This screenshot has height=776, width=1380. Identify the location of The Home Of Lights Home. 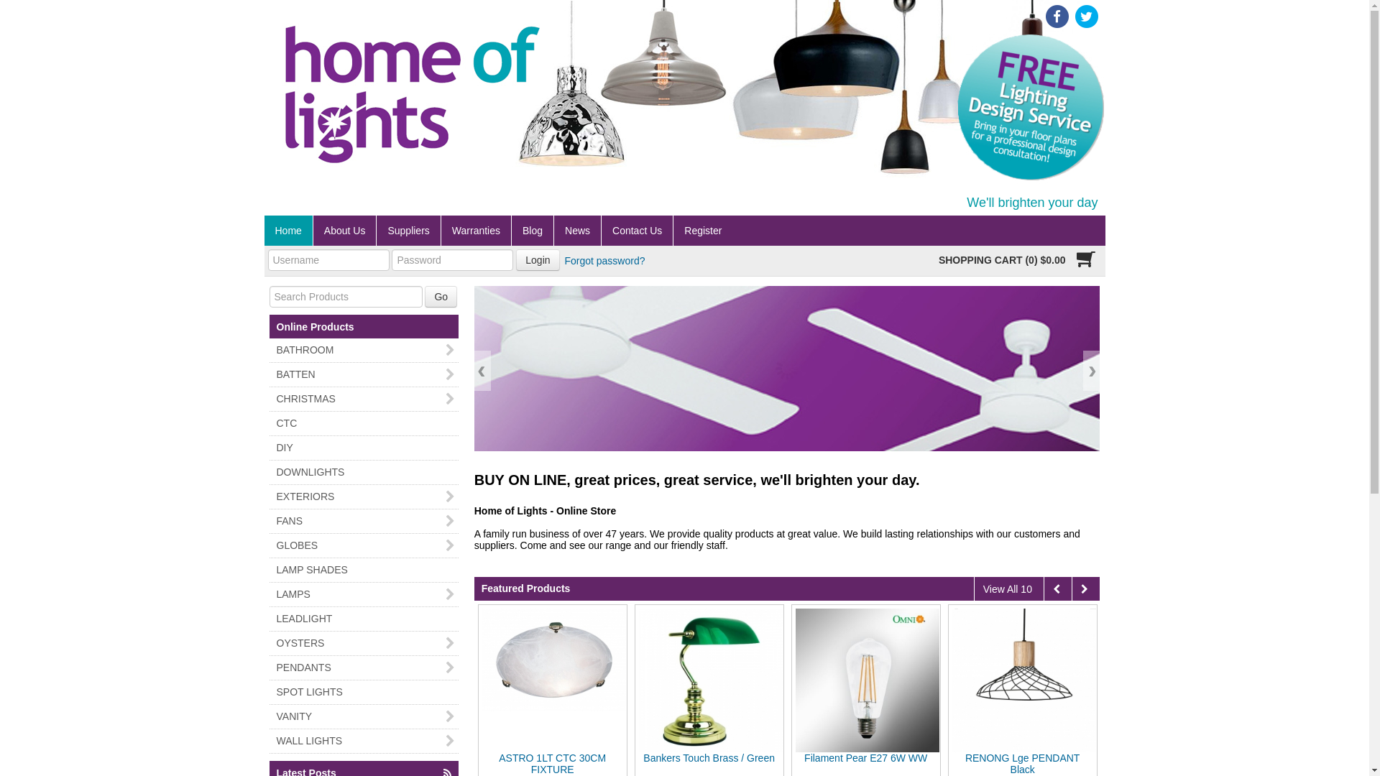
(346, 162).